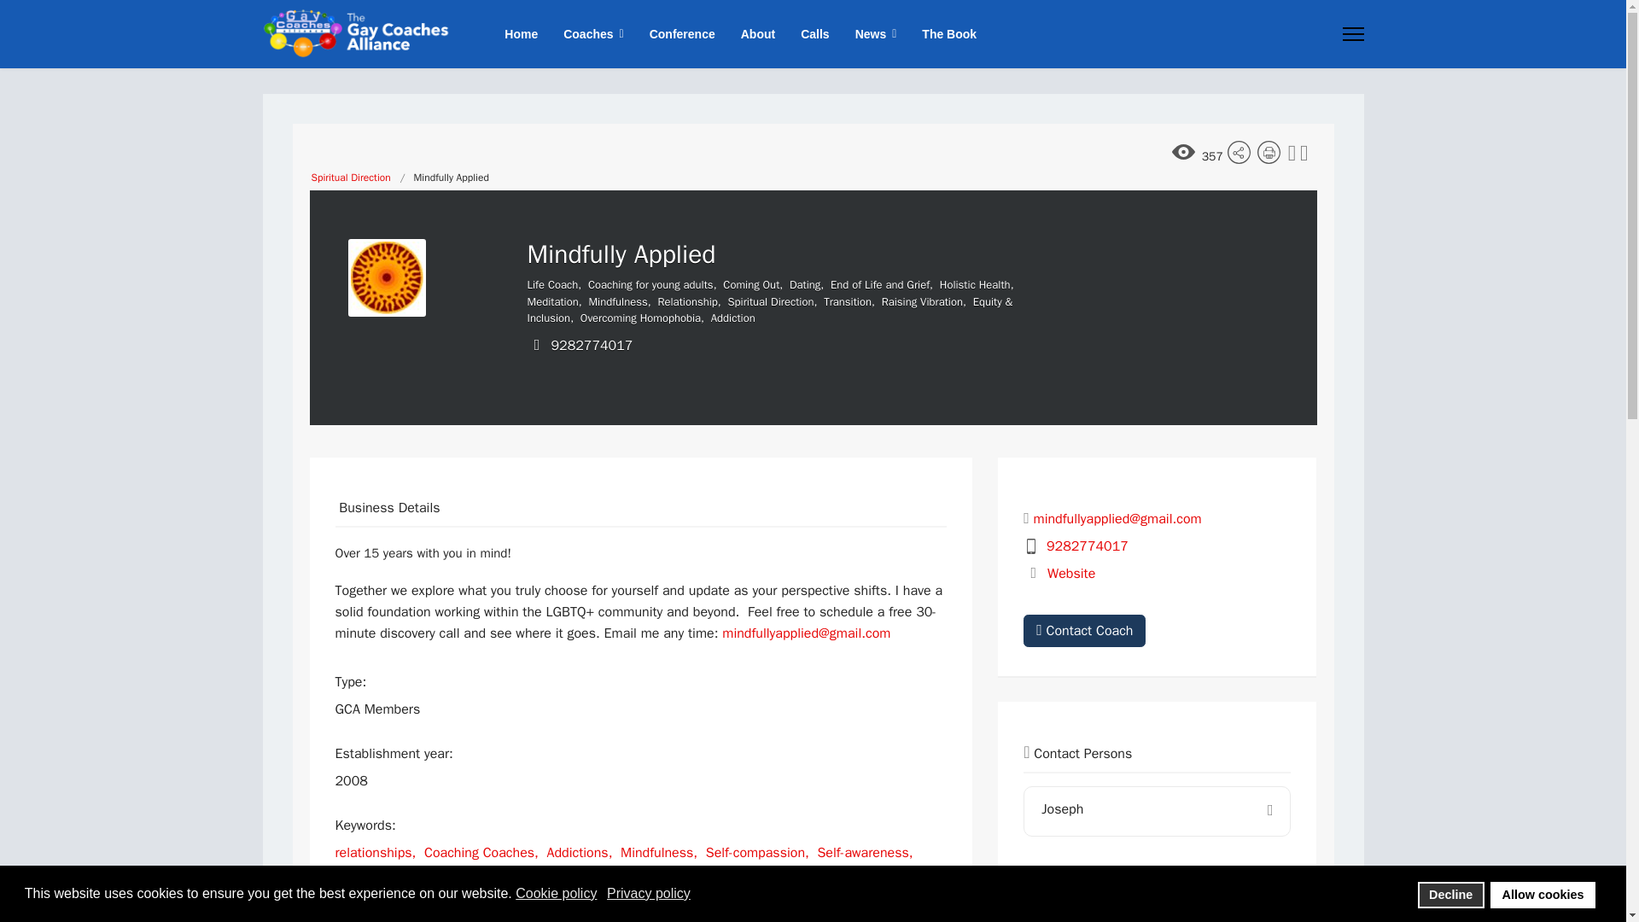  I want to click on Spiritual Direction, so click(350, 178).